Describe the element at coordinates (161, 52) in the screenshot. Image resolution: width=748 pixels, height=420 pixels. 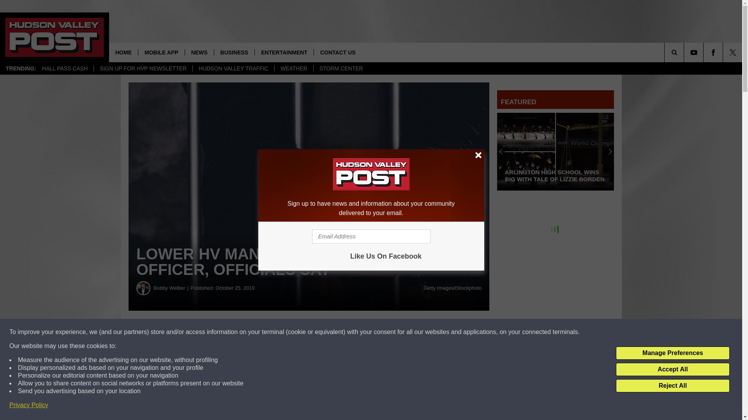
I see `MOBILE APP` at that location.